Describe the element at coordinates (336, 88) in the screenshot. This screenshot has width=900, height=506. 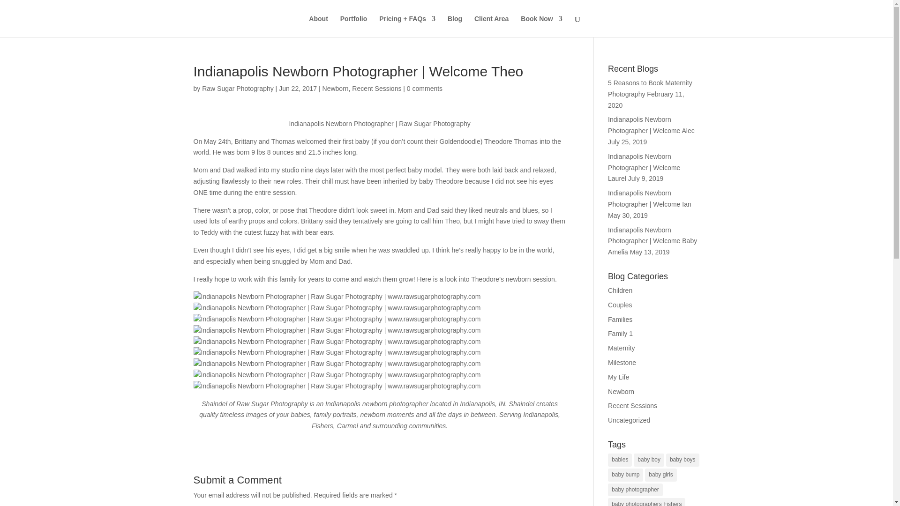
I see `Newborn` at that location.